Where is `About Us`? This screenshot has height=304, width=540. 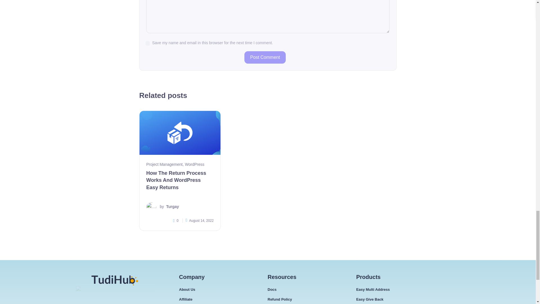
About Us is located at coordinates (187, 290).